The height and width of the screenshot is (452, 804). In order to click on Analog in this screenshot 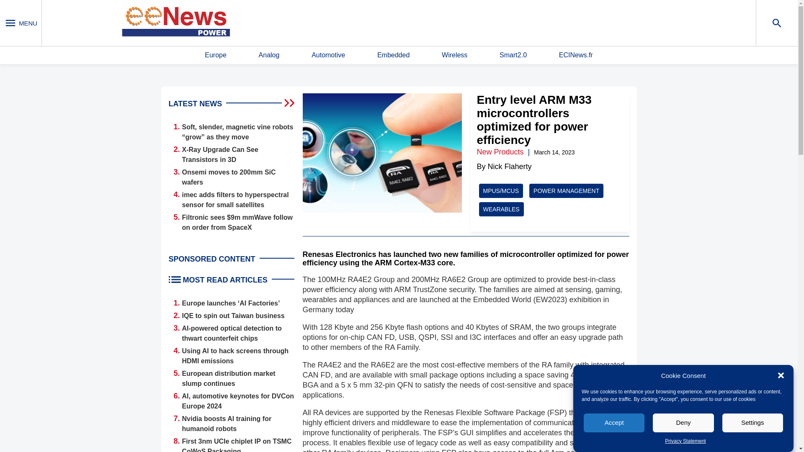, I will do `click(269, 55)`.